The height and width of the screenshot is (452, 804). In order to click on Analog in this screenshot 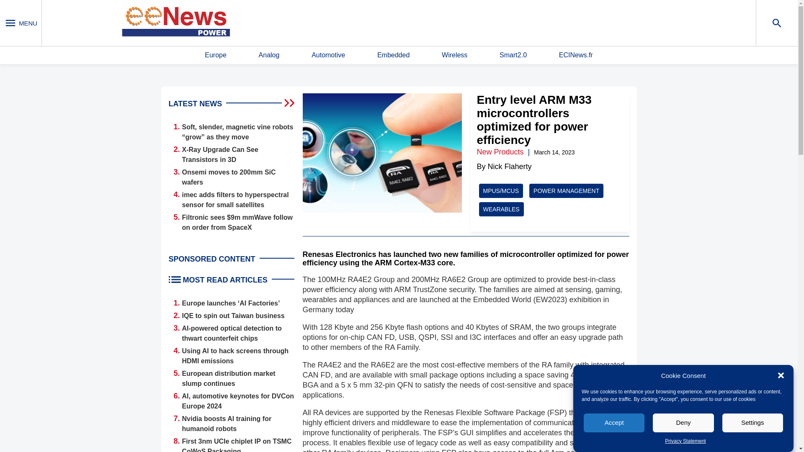, I will do `click(269, 55)`.